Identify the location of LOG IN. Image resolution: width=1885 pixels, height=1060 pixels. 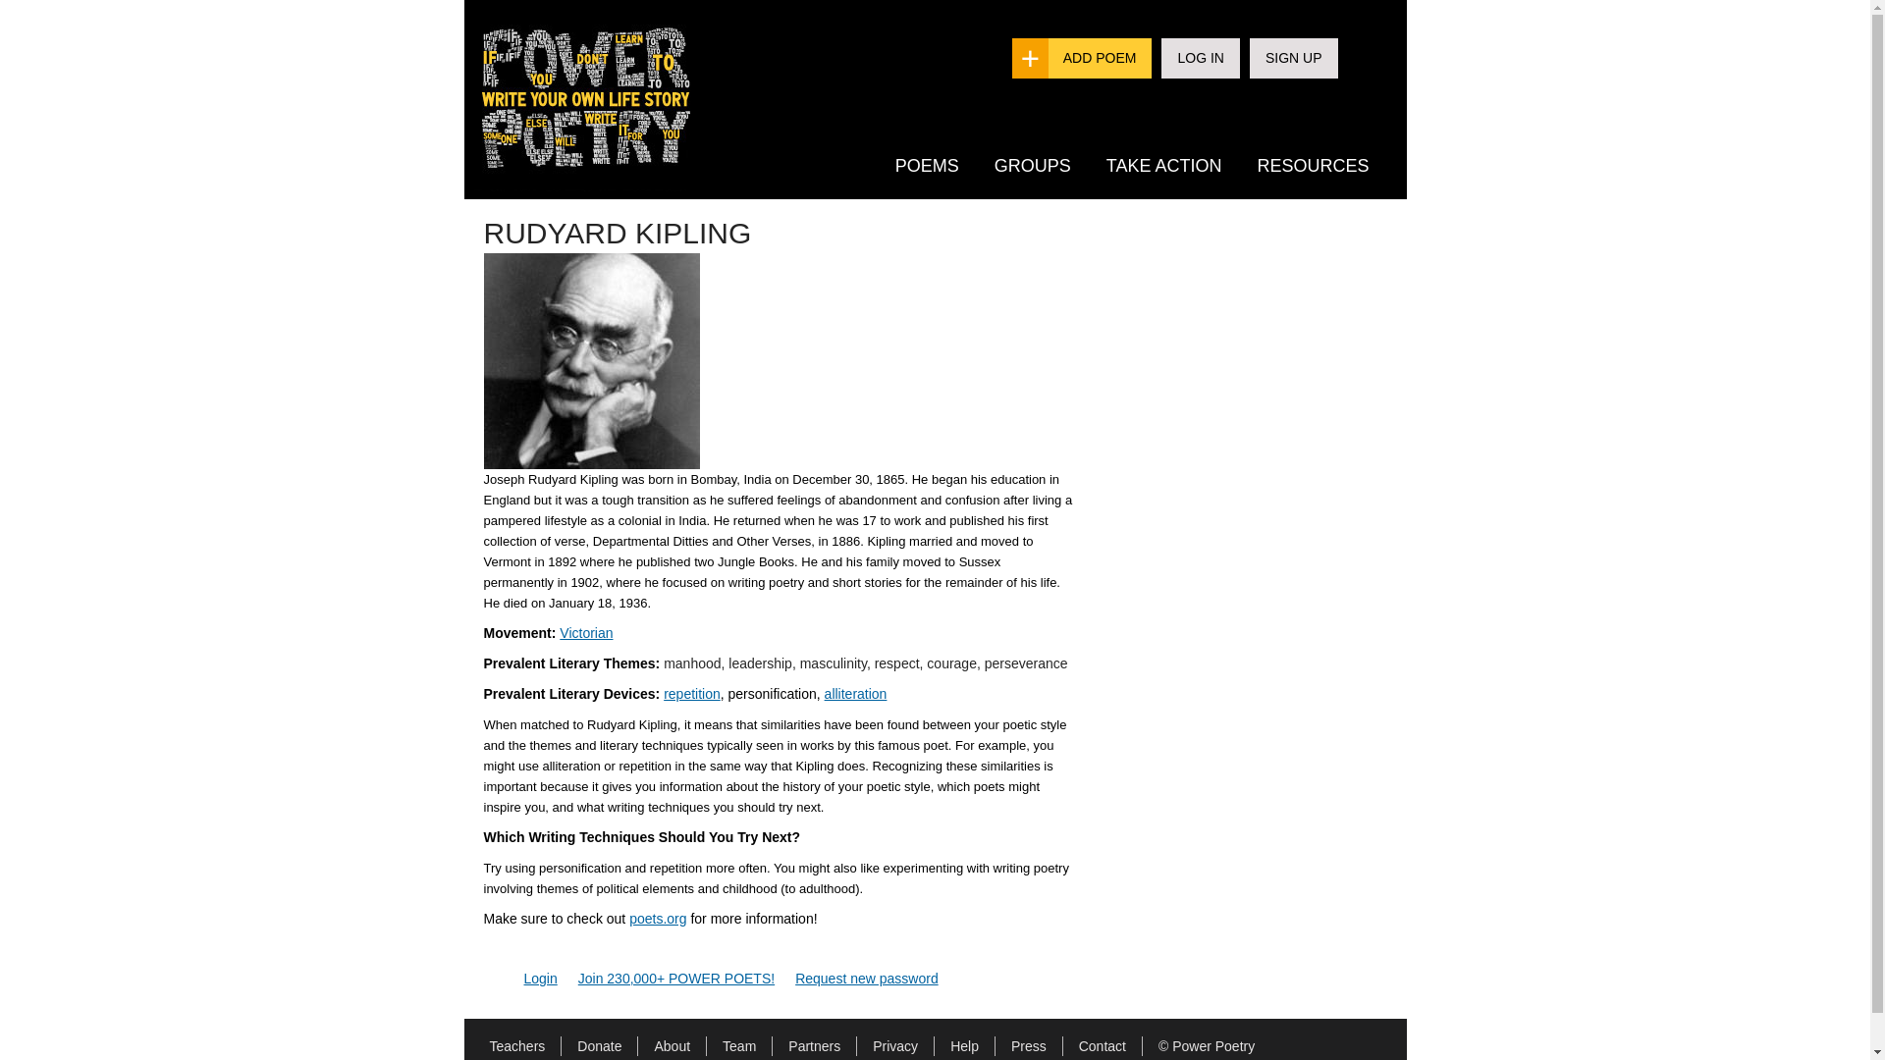
(1200, 57).